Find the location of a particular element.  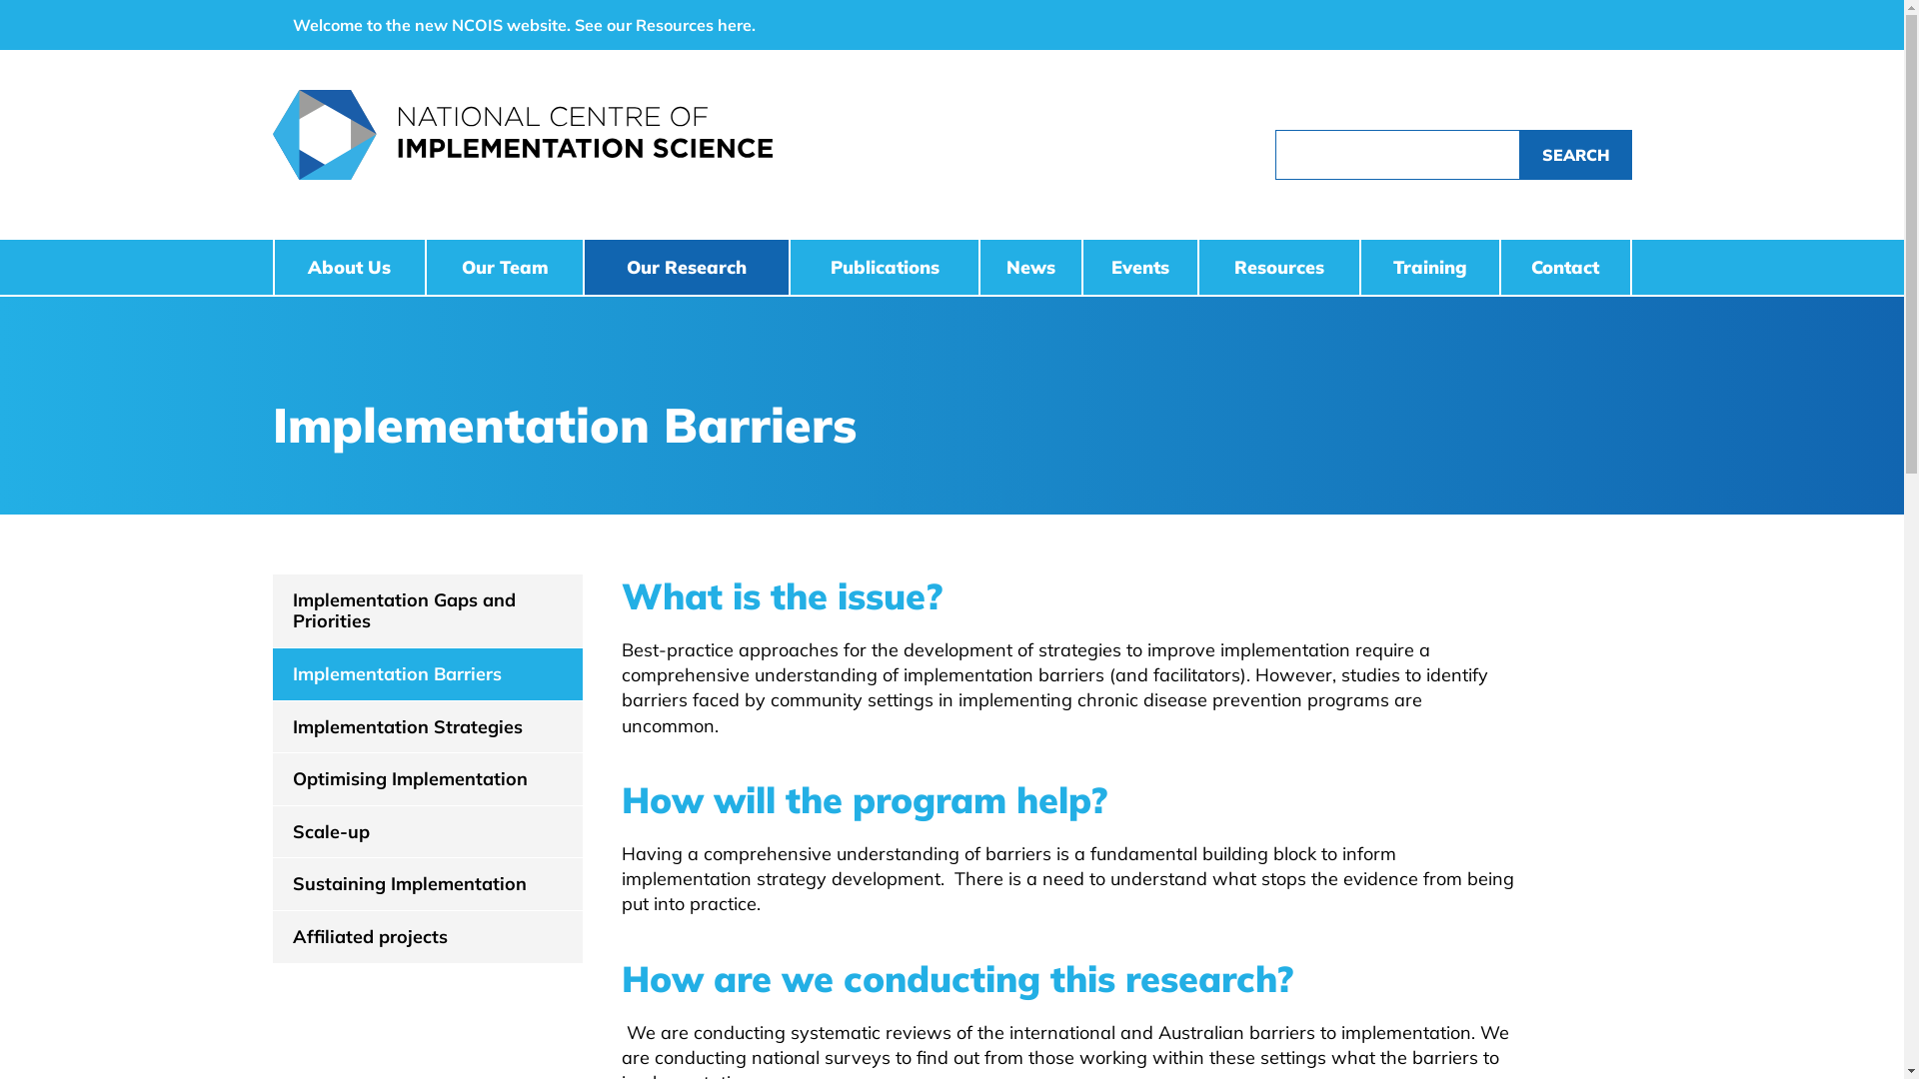

Optimising Implementation is located at coordinates (428, 779).